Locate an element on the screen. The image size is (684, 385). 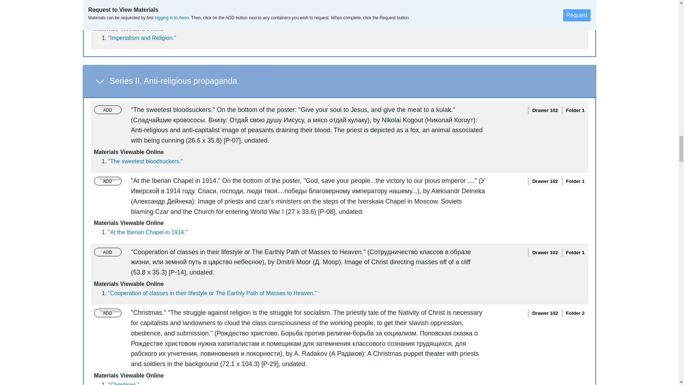
"The sweetest bloodsuckers." is located at coordinates (145, 161).